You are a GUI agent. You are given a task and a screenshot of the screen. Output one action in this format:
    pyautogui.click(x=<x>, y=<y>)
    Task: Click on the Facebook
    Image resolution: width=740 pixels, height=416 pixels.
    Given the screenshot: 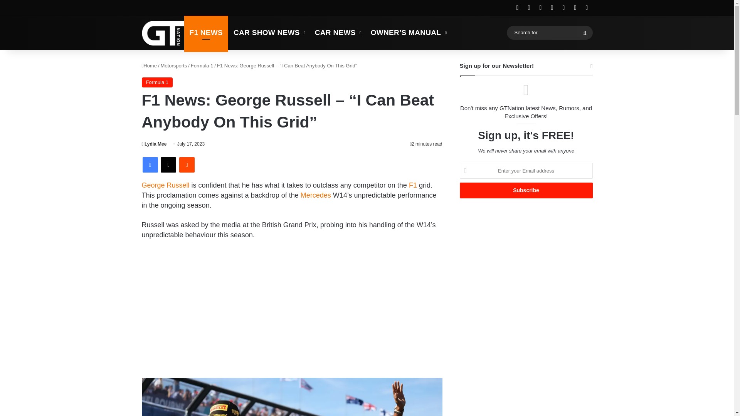 What is the action you would take?
    pyautogui.click(x=150, y=165)
    